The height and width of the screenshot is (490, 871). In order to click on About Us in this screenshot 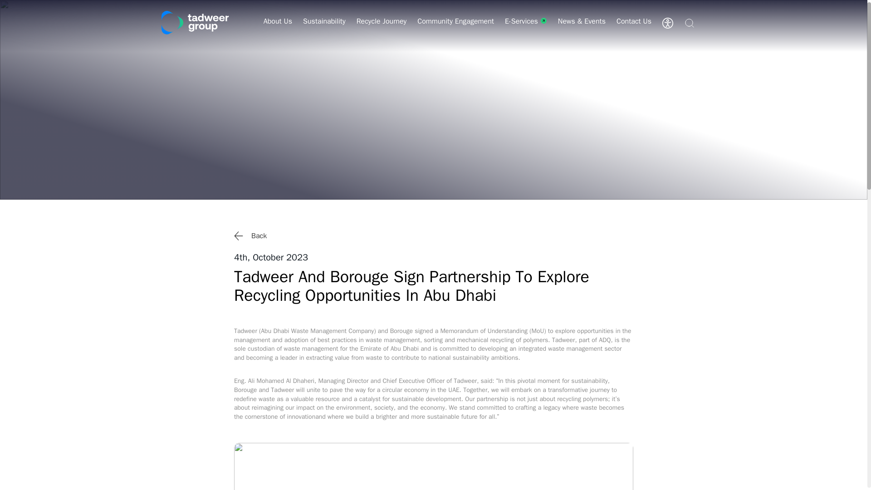, I will do `click(278, 29)`.